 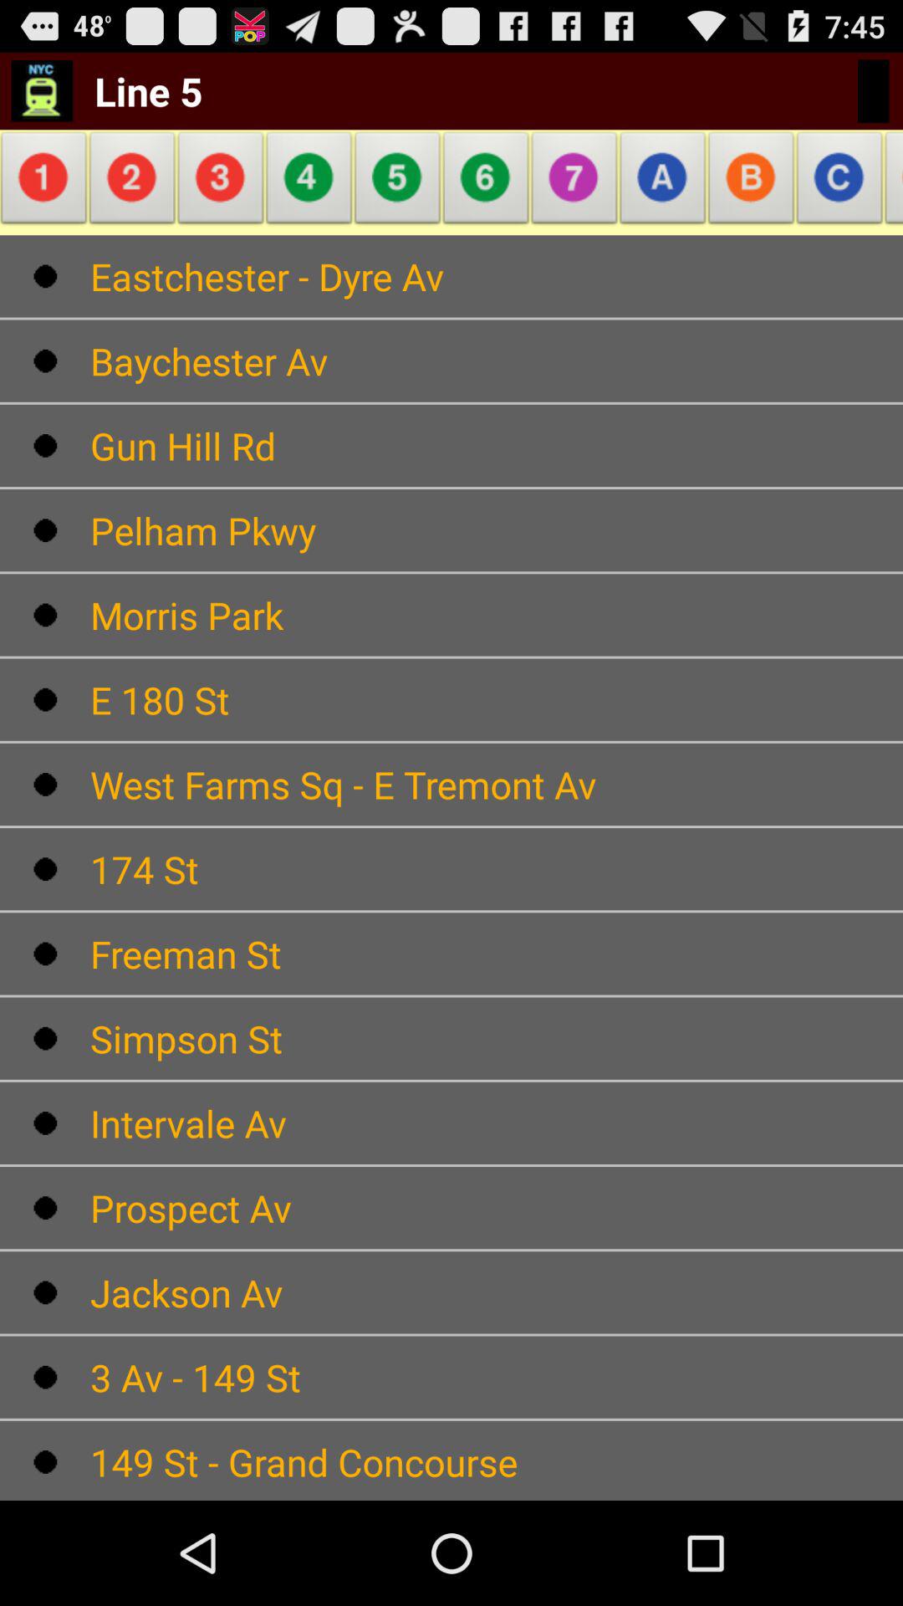 I want to click on there is a bounding box on the right side in c alphabet letter, so click(x=839, y=182).